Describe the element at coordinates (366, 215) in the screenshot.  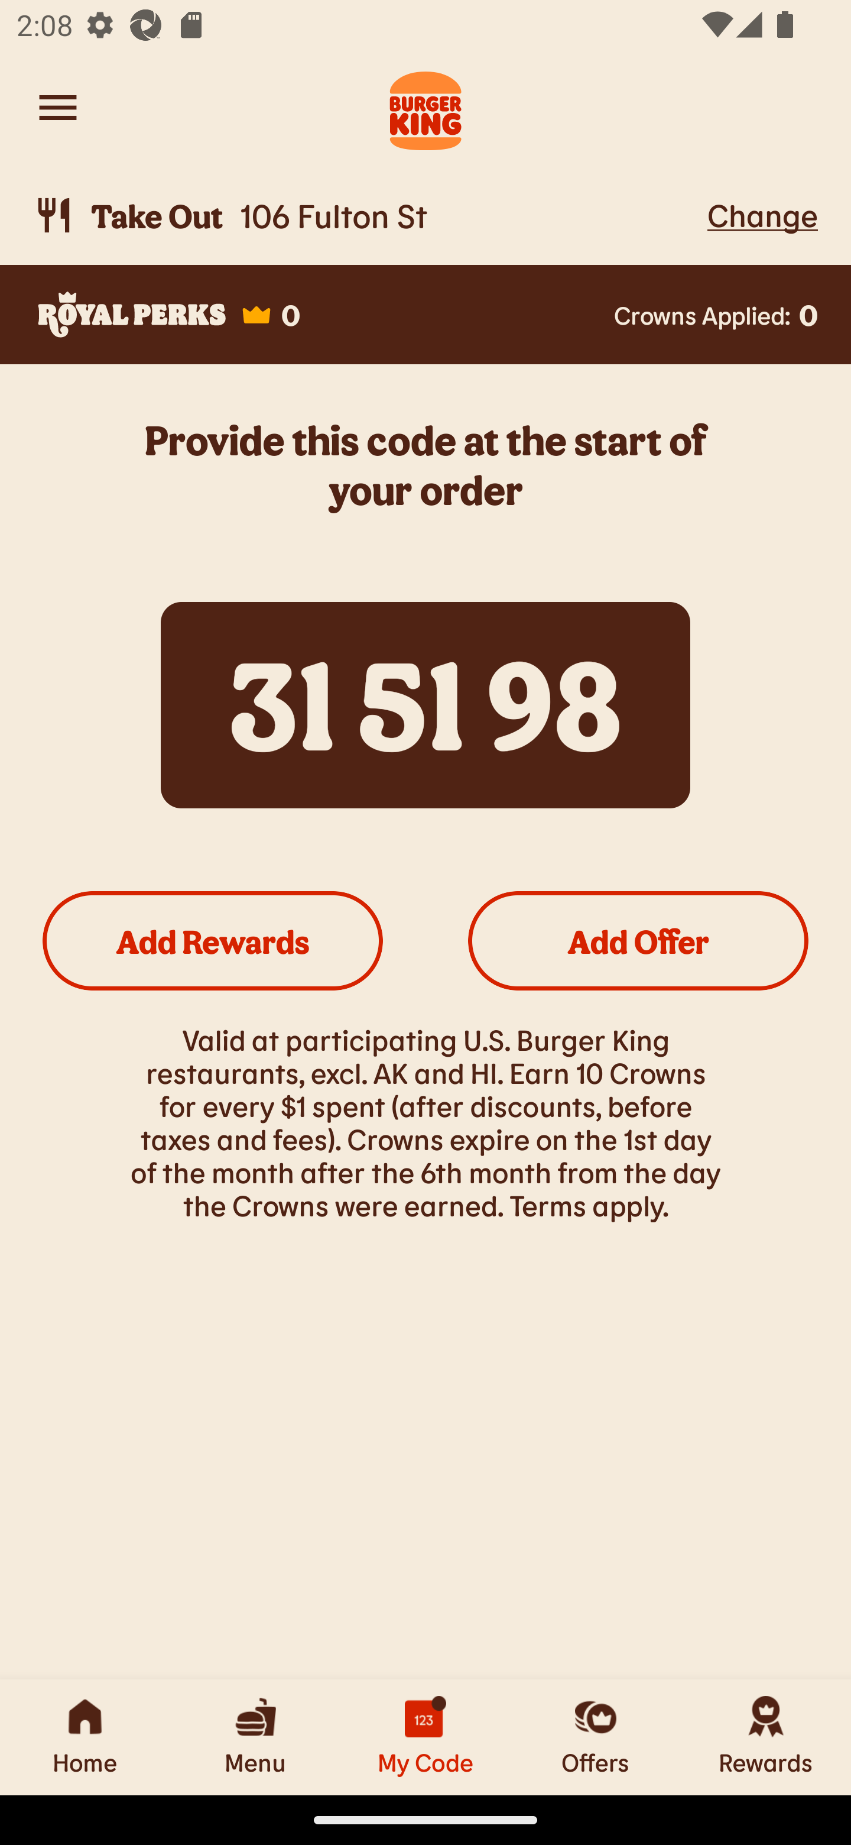
I see `Take Out, 106 Fulton St  Take Out 106 Fulton St` at that location.